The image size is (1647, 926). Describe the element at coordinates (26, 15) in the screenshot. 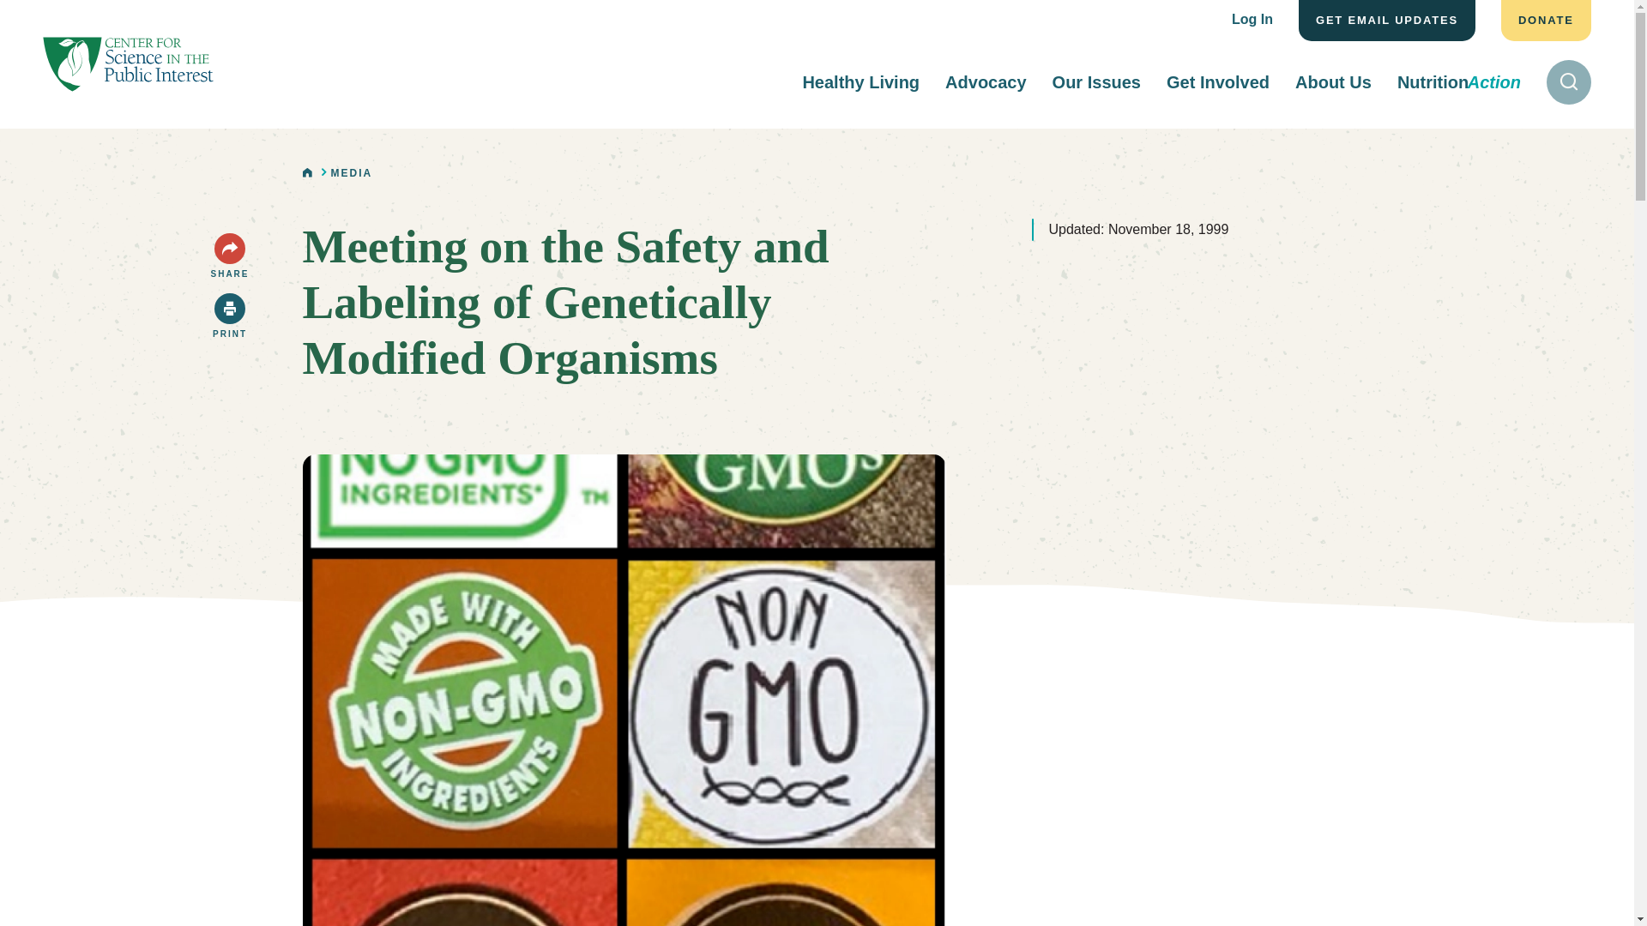

I see `SKIP TO MAIN CONTENT` at that location.